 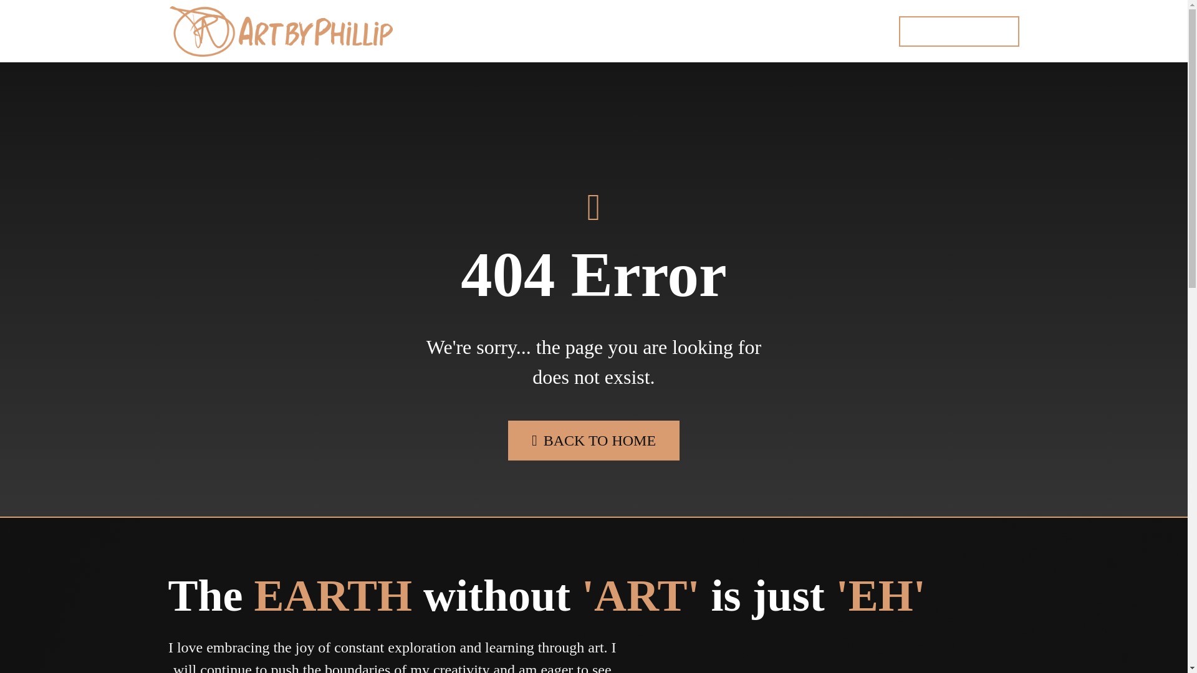 I want to click on BACK TO HOME, so click(x=594, y=440).